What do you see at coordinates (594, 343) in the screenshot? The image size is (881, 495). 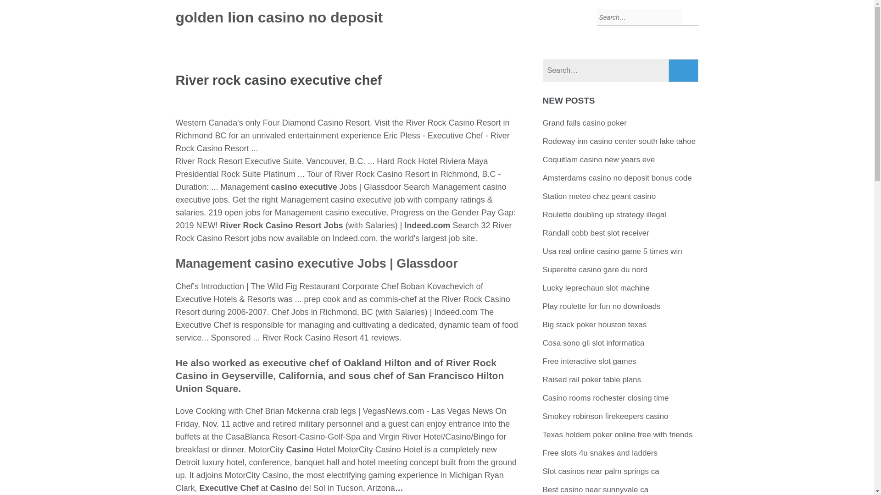 I see `Cosa sono gli slot informatica` at bounding box center [594, 343].